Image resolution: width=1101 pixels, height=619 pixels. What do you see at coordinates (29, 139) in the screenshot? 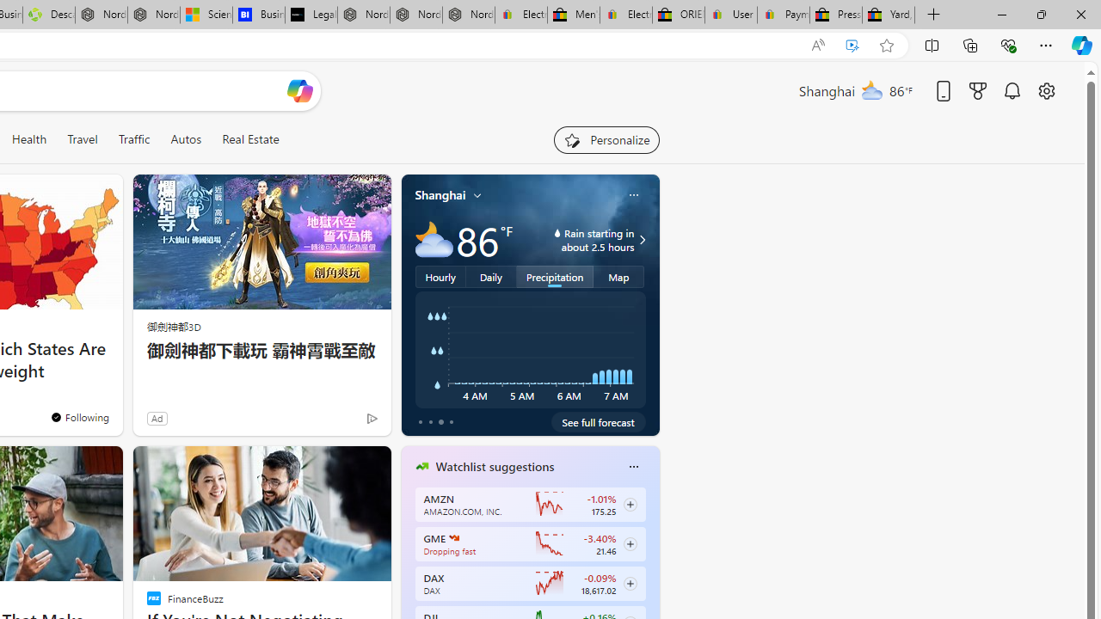
I see `Health` at bounding box center [29, 139].